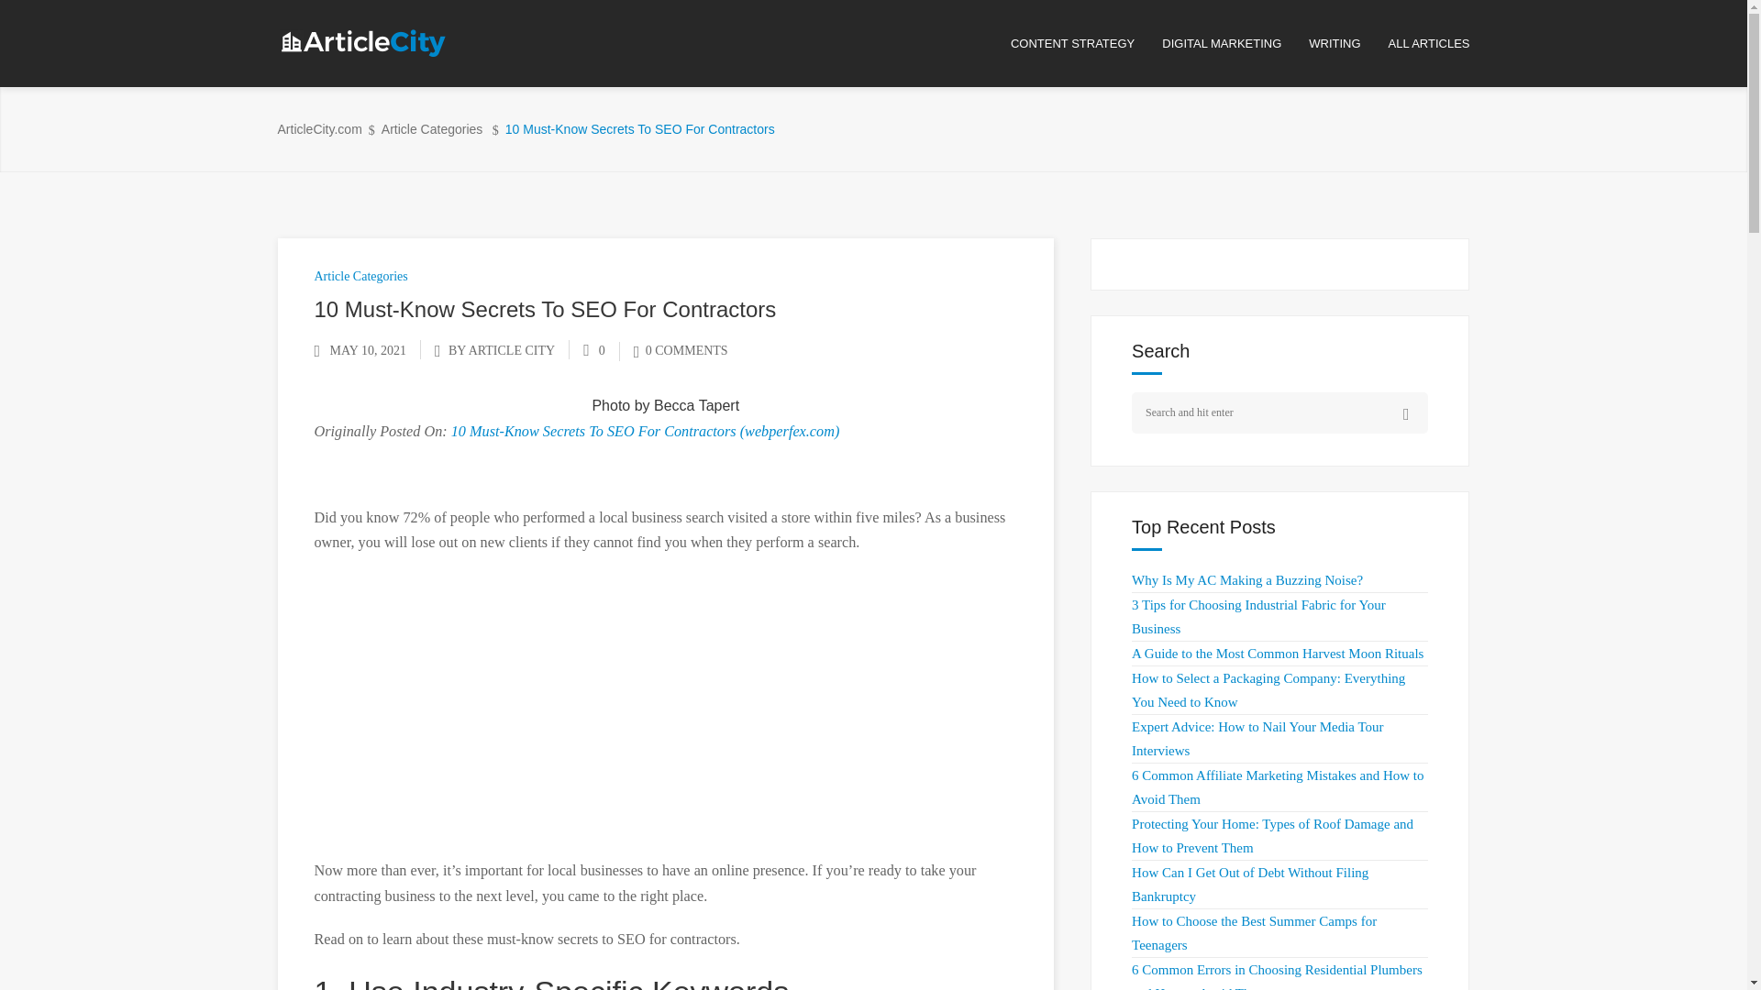 This screenshot has width=1761, height=990. What do you see at coordinates (432, 129) in the screenshot?
I see `Article Categories` at bounding box center [432, 129].